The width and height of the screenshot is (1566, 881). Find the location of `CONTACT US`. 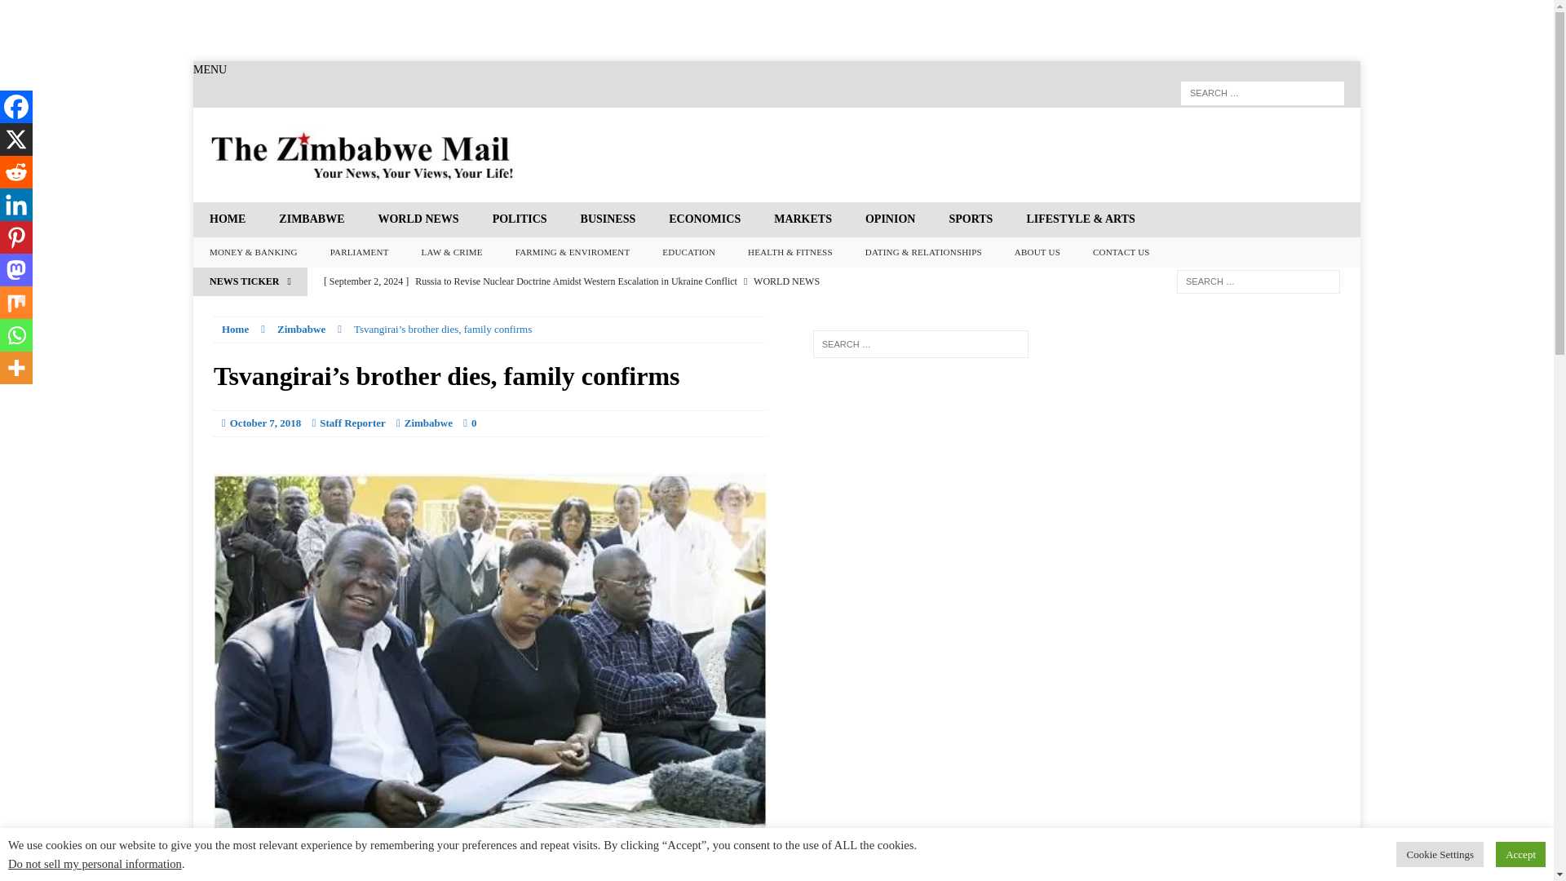

CONTACT US is located at coordinates (1121, 253).